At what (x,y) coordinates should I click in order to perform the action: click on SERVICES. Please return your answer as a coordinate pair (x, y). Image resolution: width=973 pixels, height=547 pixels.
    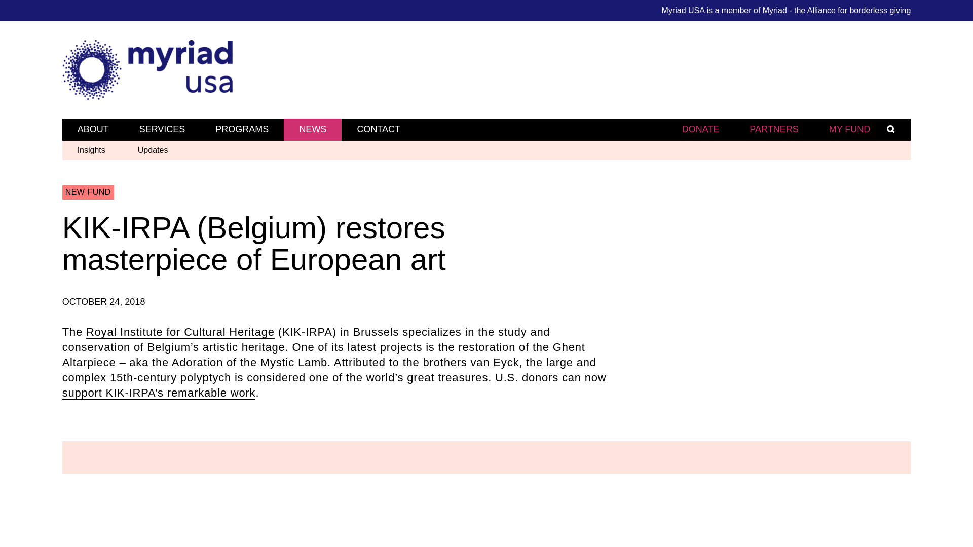
    Looking at the image, I should click on (162, 130).